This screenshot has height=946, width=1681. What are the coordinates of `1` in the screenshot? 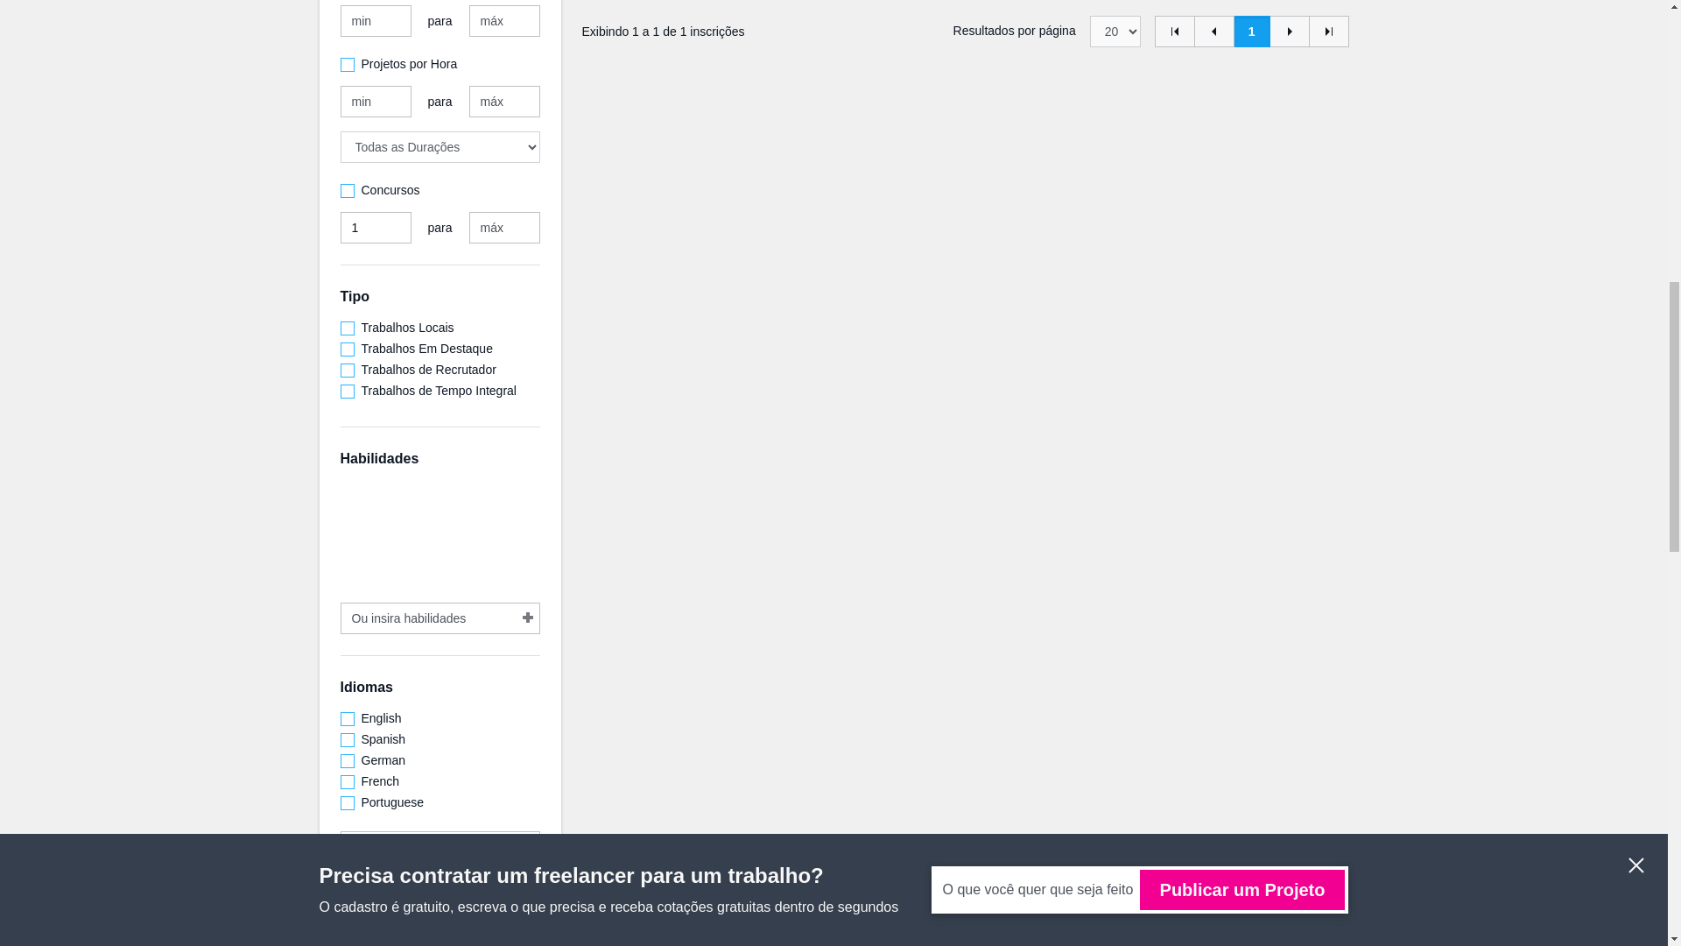 It's located at (375, 227).